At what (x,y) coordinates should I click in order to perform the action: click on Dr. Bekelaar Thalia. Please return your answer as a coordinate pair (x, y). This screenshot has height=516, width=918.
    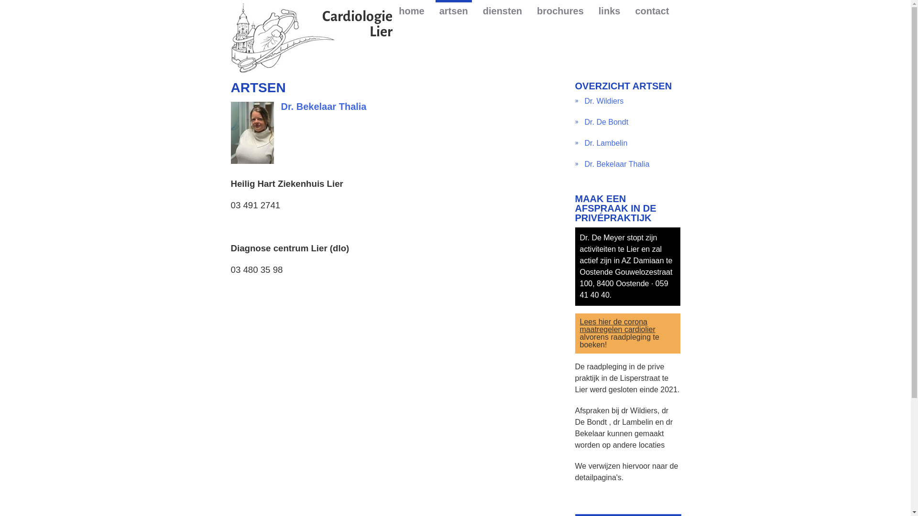
    Looking at the image, I should click on (617, 164).